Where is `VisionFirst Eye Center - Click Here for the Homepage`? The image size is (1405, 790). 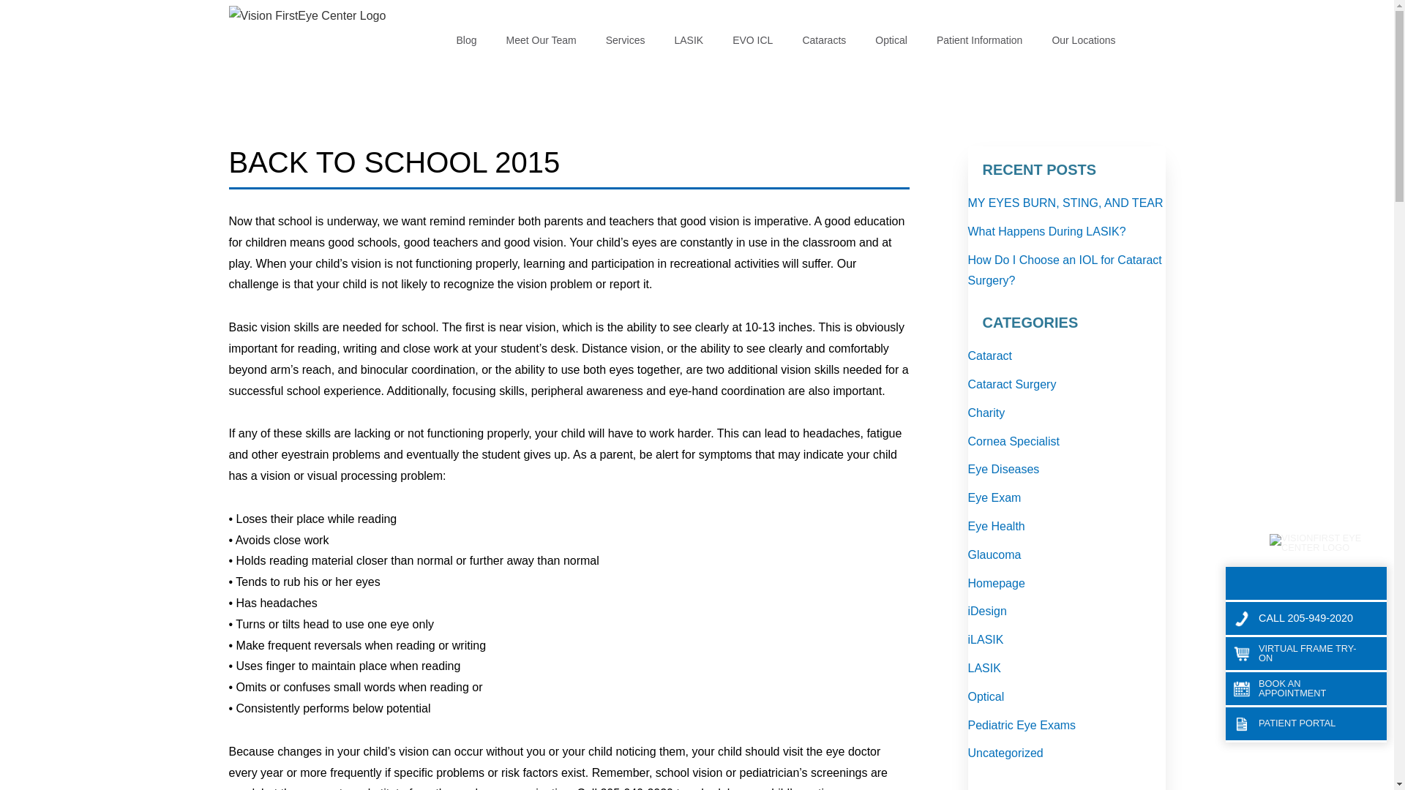
VisionFirst Eye Center - Click Here for the Homepage is located at coordinates (316, 32).